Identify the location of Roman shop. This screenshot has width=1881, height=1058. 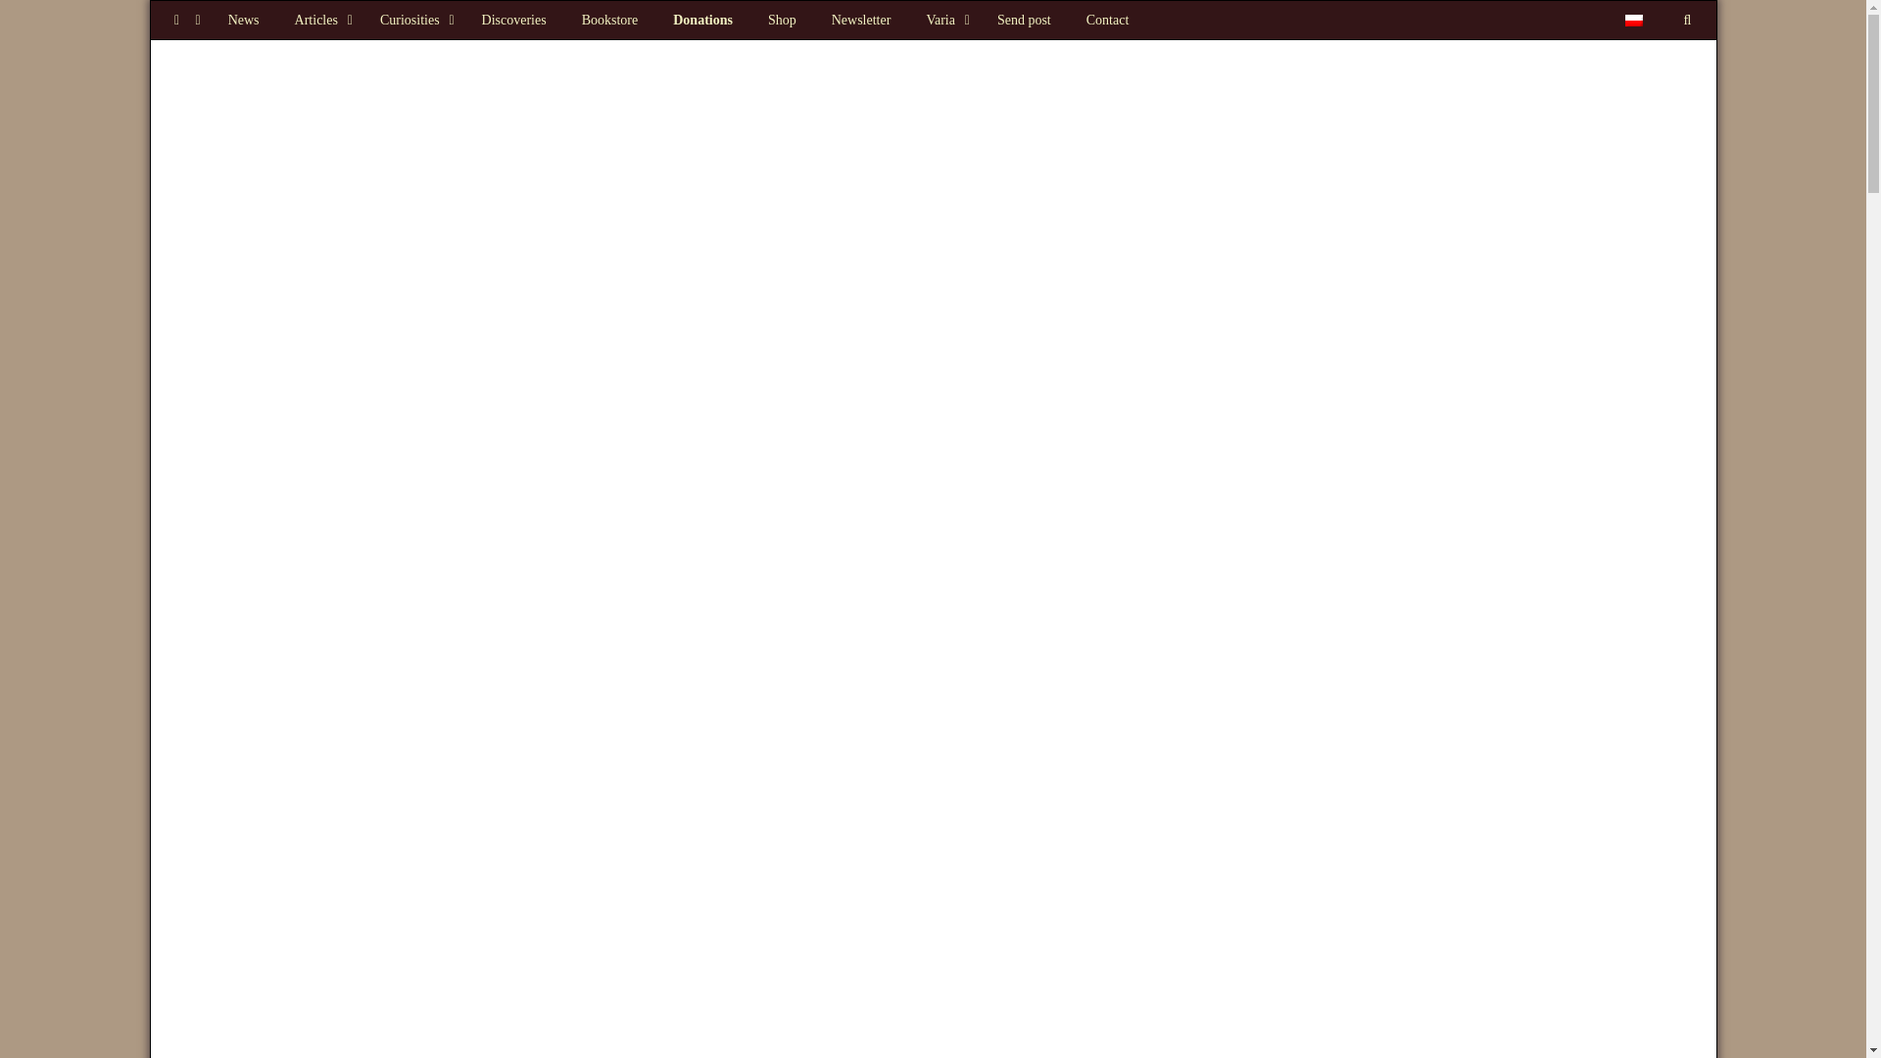
(782, 20).